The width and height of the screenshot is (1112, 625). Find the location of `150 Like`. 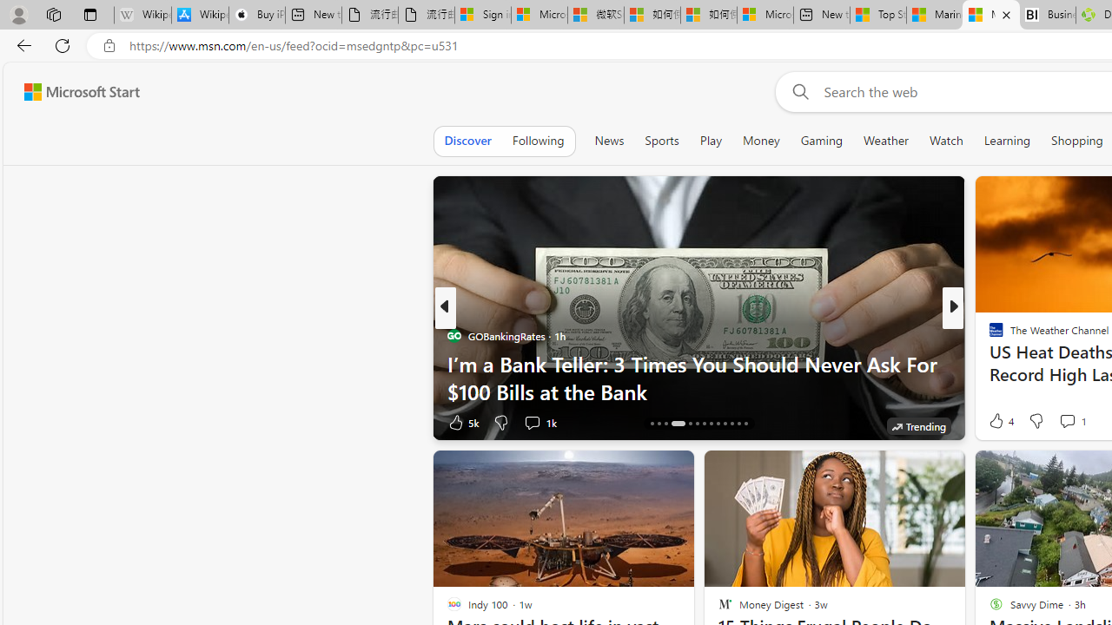

150 Like is located at coordinates (1001, 422).